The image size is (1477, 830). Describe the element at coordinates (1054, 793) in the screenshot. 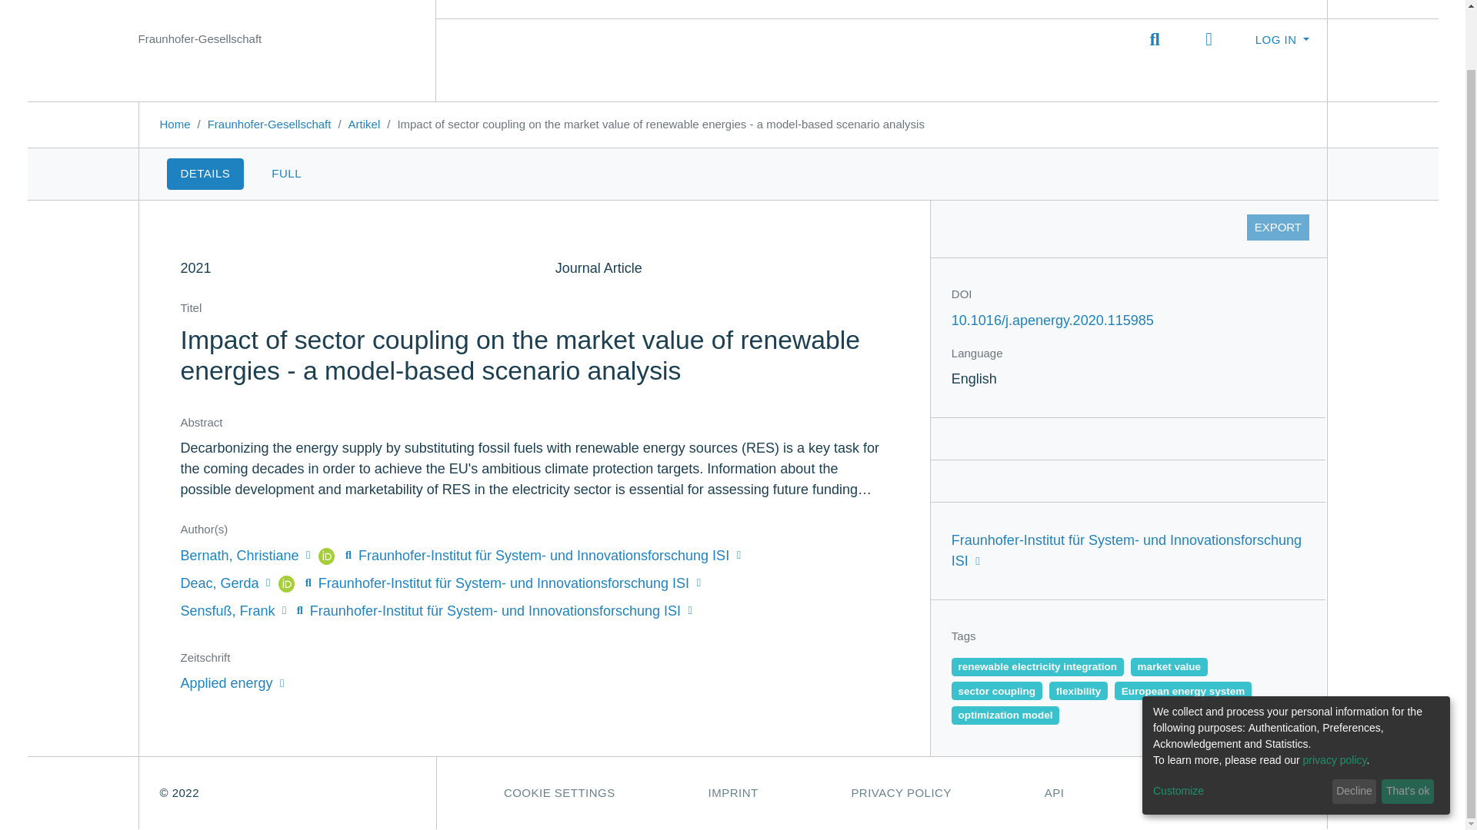

I see `API` at that location.